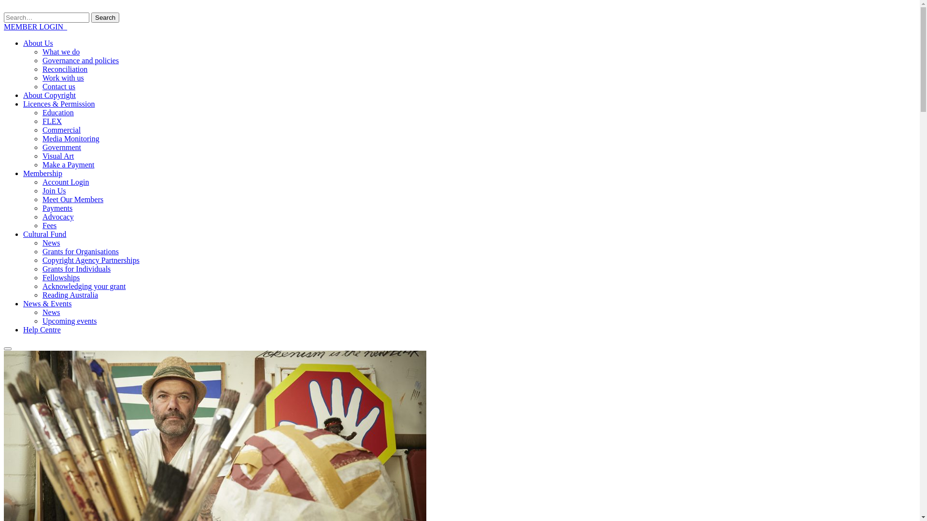 Image resolution: width=927 pixels, height=521 pixels. What do you see at coordinates (76, 269) in the screenshot?
I see `Grants for Individuals` at bounding box center [76, 269].